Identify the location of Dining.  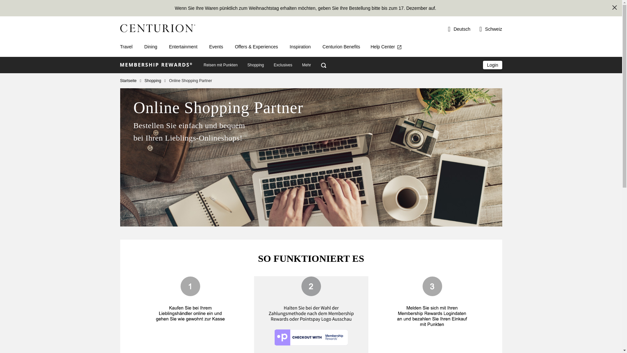
(151, 47).